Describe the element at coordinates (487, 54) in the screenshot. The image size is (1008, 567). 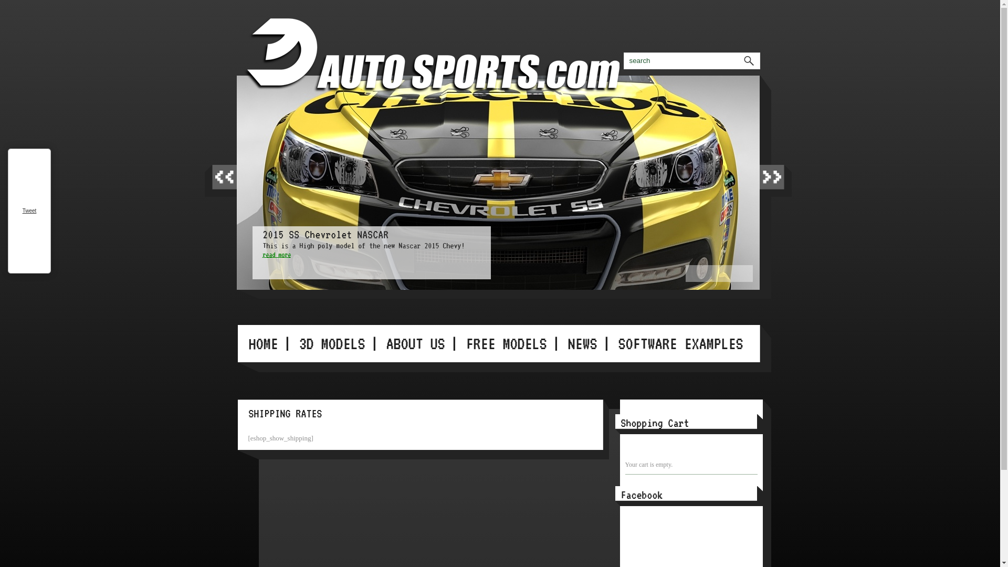
I see `3DAutosports.com` at that location.